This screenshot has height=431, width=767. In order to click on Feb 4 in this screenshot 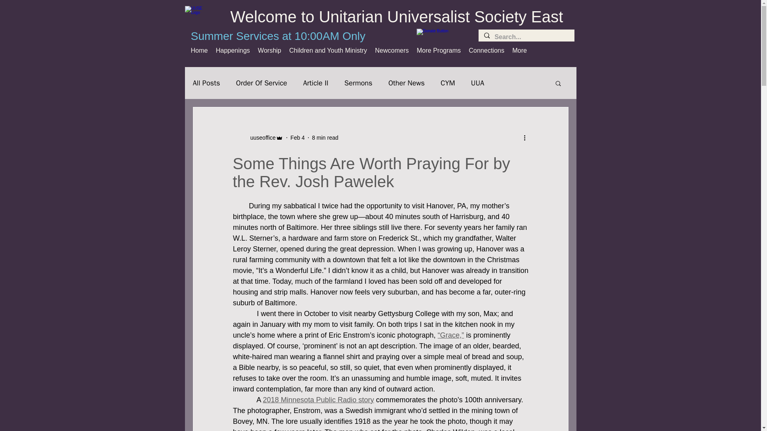, I will do `click(297, 137)`.